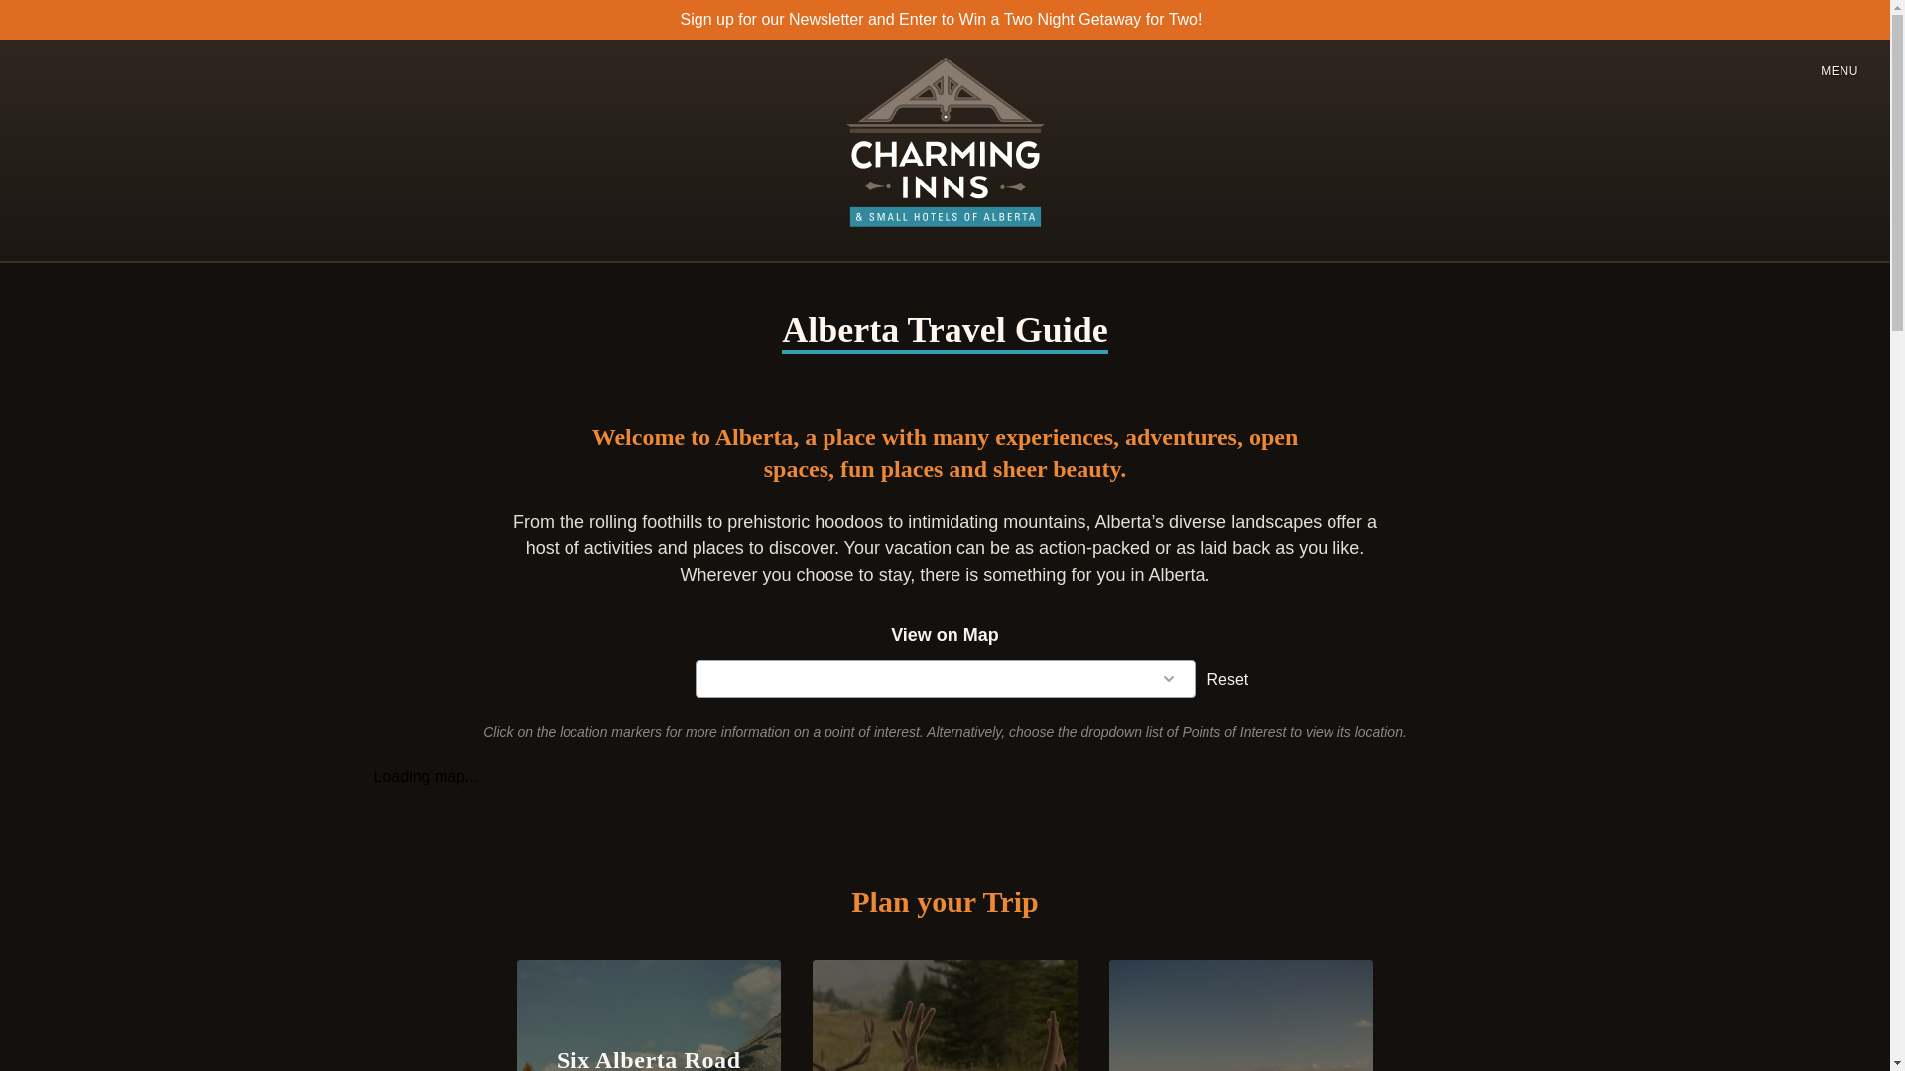 The width and height of the screenshot is (1905, 1071). I want to click on Gift Cards, so click(1755, 595).